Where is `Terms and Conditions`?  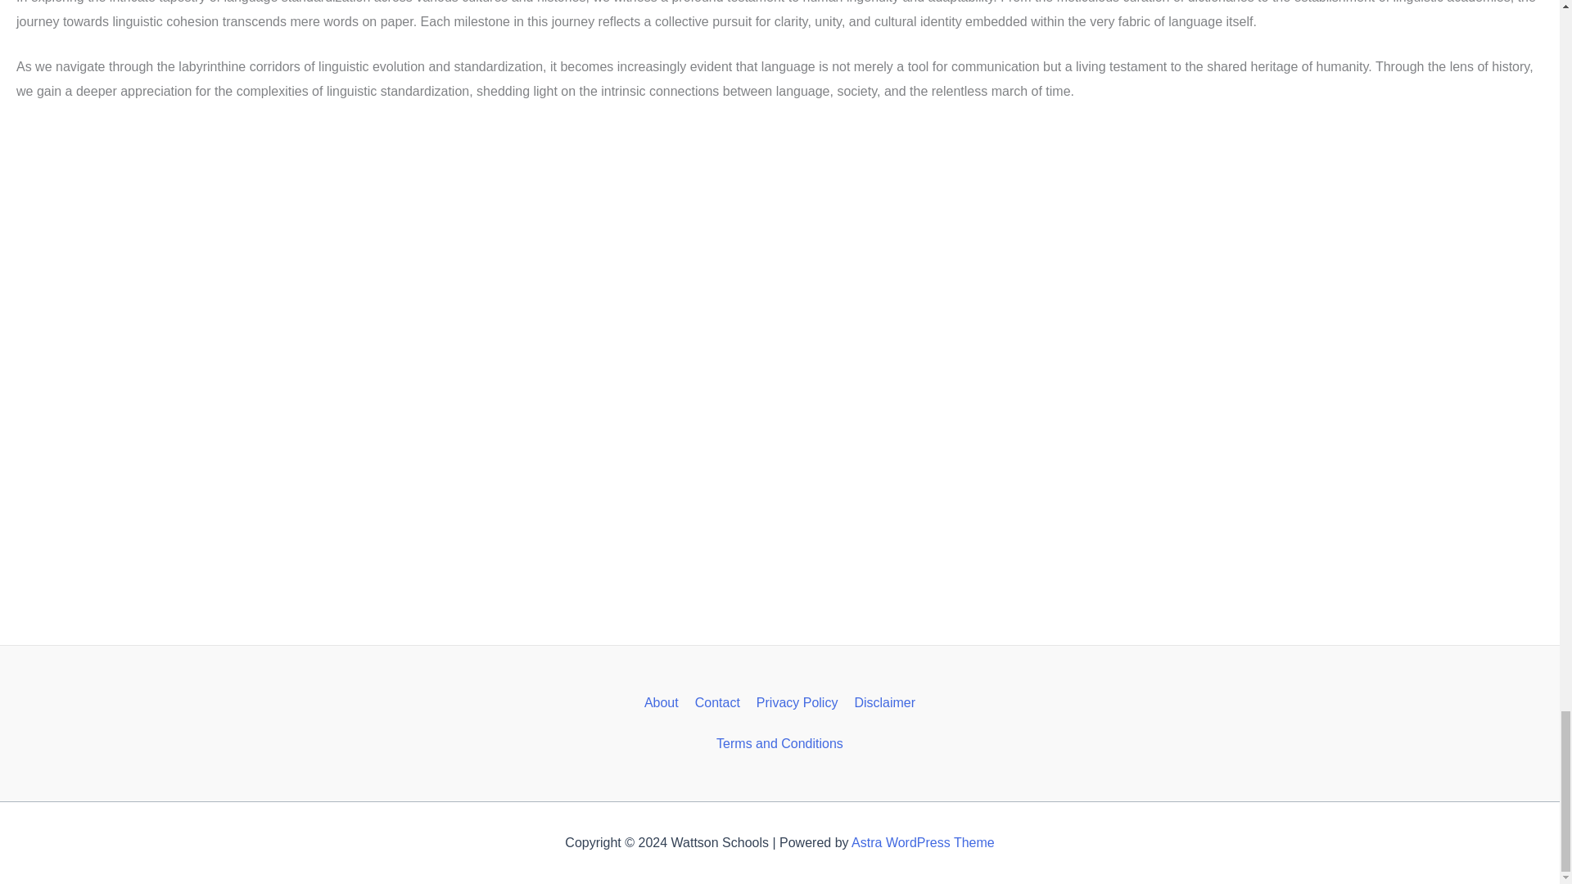 Terms and Conditions is located at coordinates (779, 744).